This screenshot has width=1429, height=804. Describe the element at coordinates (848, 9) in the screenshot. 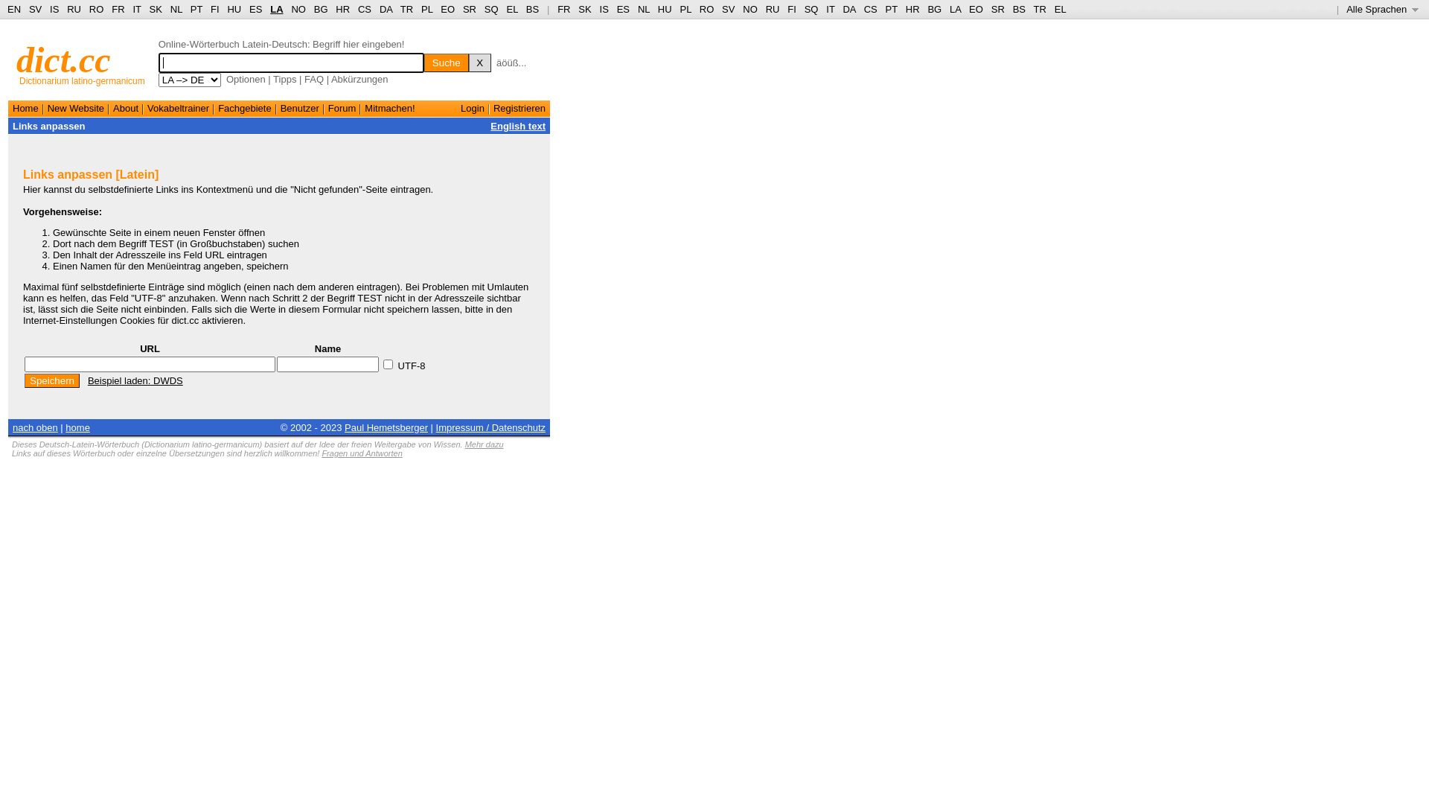

I see `DA` at that location.